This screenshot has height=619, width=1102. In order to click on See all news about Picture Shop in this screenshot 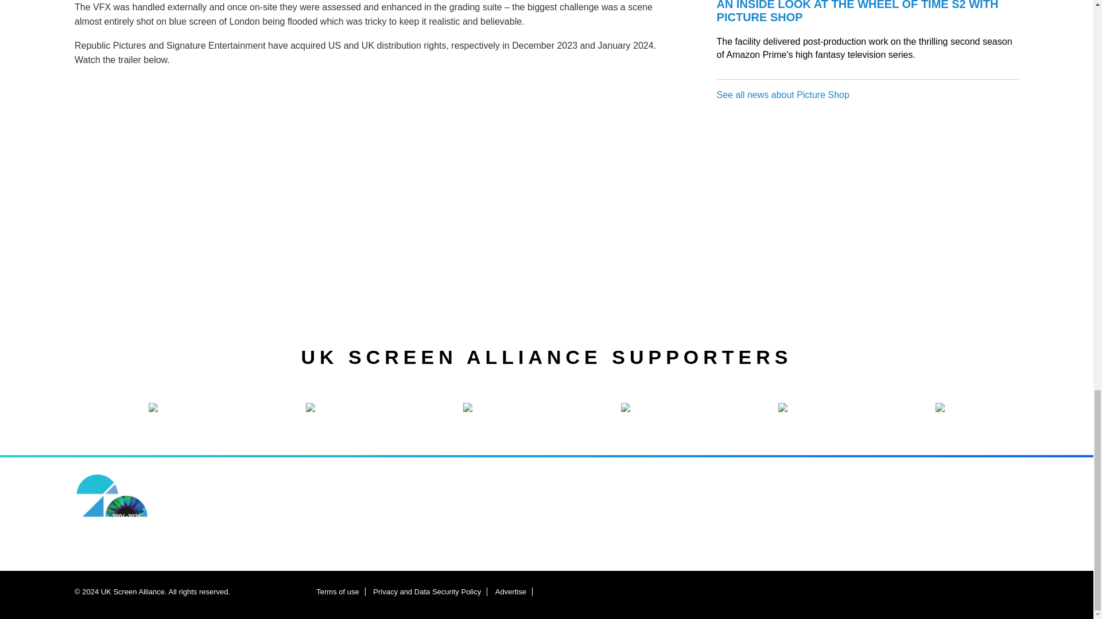, I will do `click(783, 94)`.